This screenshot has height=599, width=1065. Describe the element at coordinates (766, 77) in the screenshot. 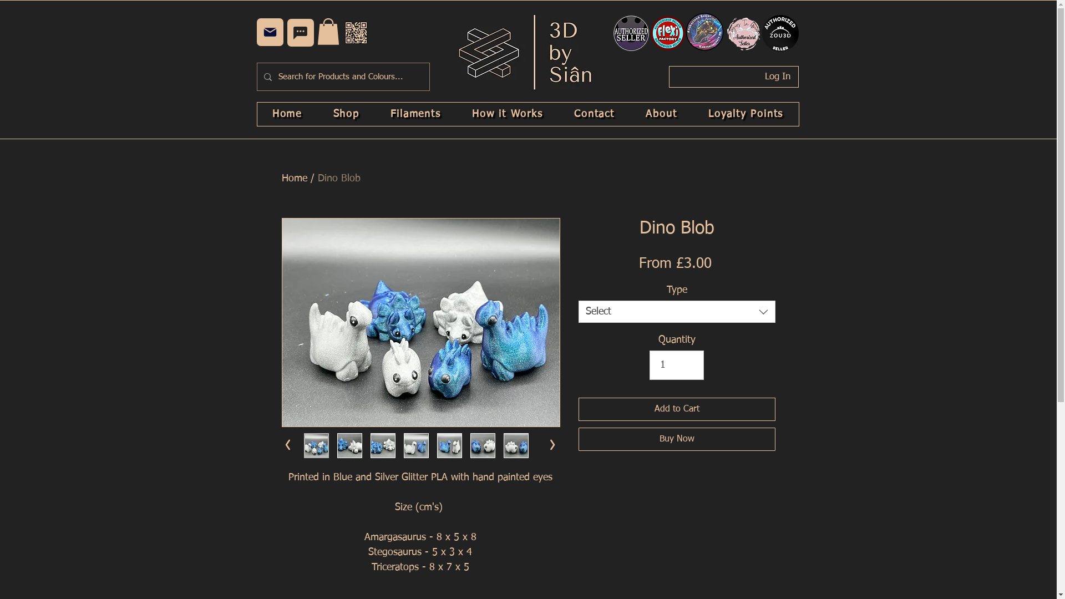

I see `Log In` at that location.